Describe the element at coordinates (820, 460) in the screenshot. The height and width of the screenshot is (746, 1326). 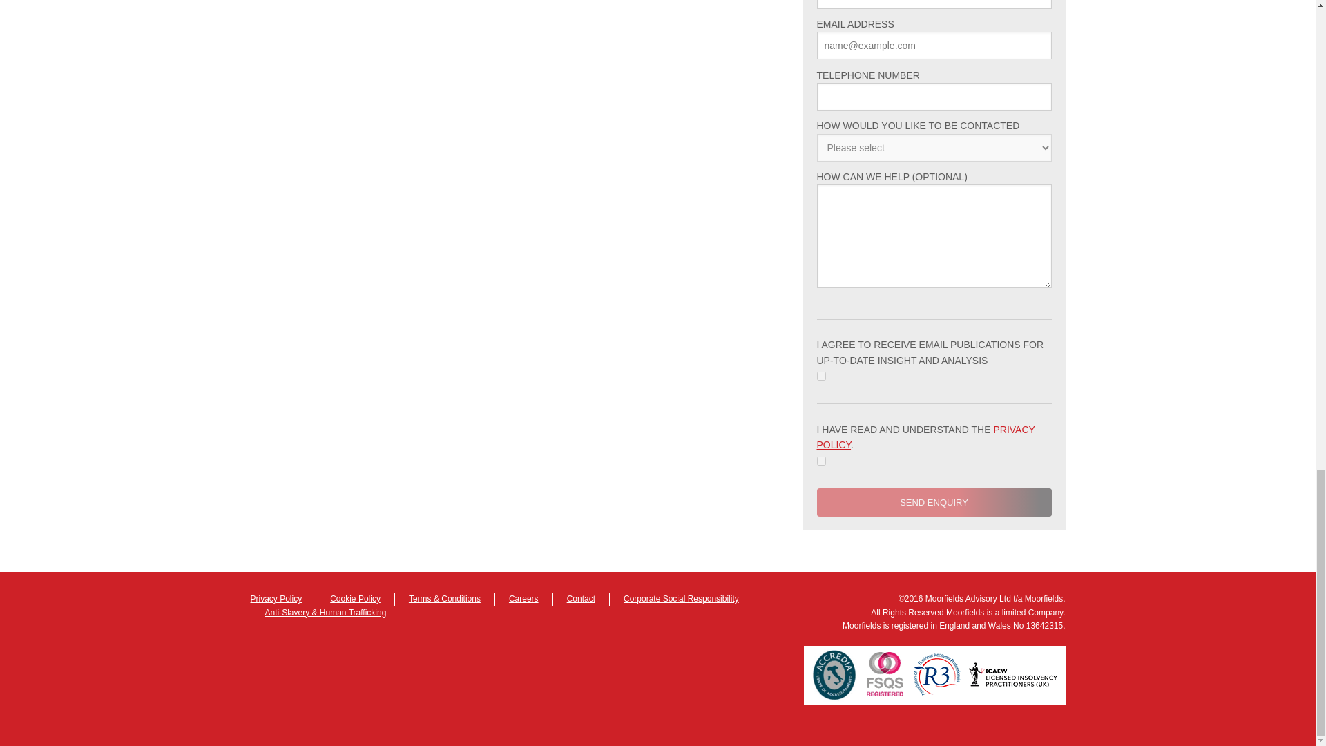
I see `on` at that location.